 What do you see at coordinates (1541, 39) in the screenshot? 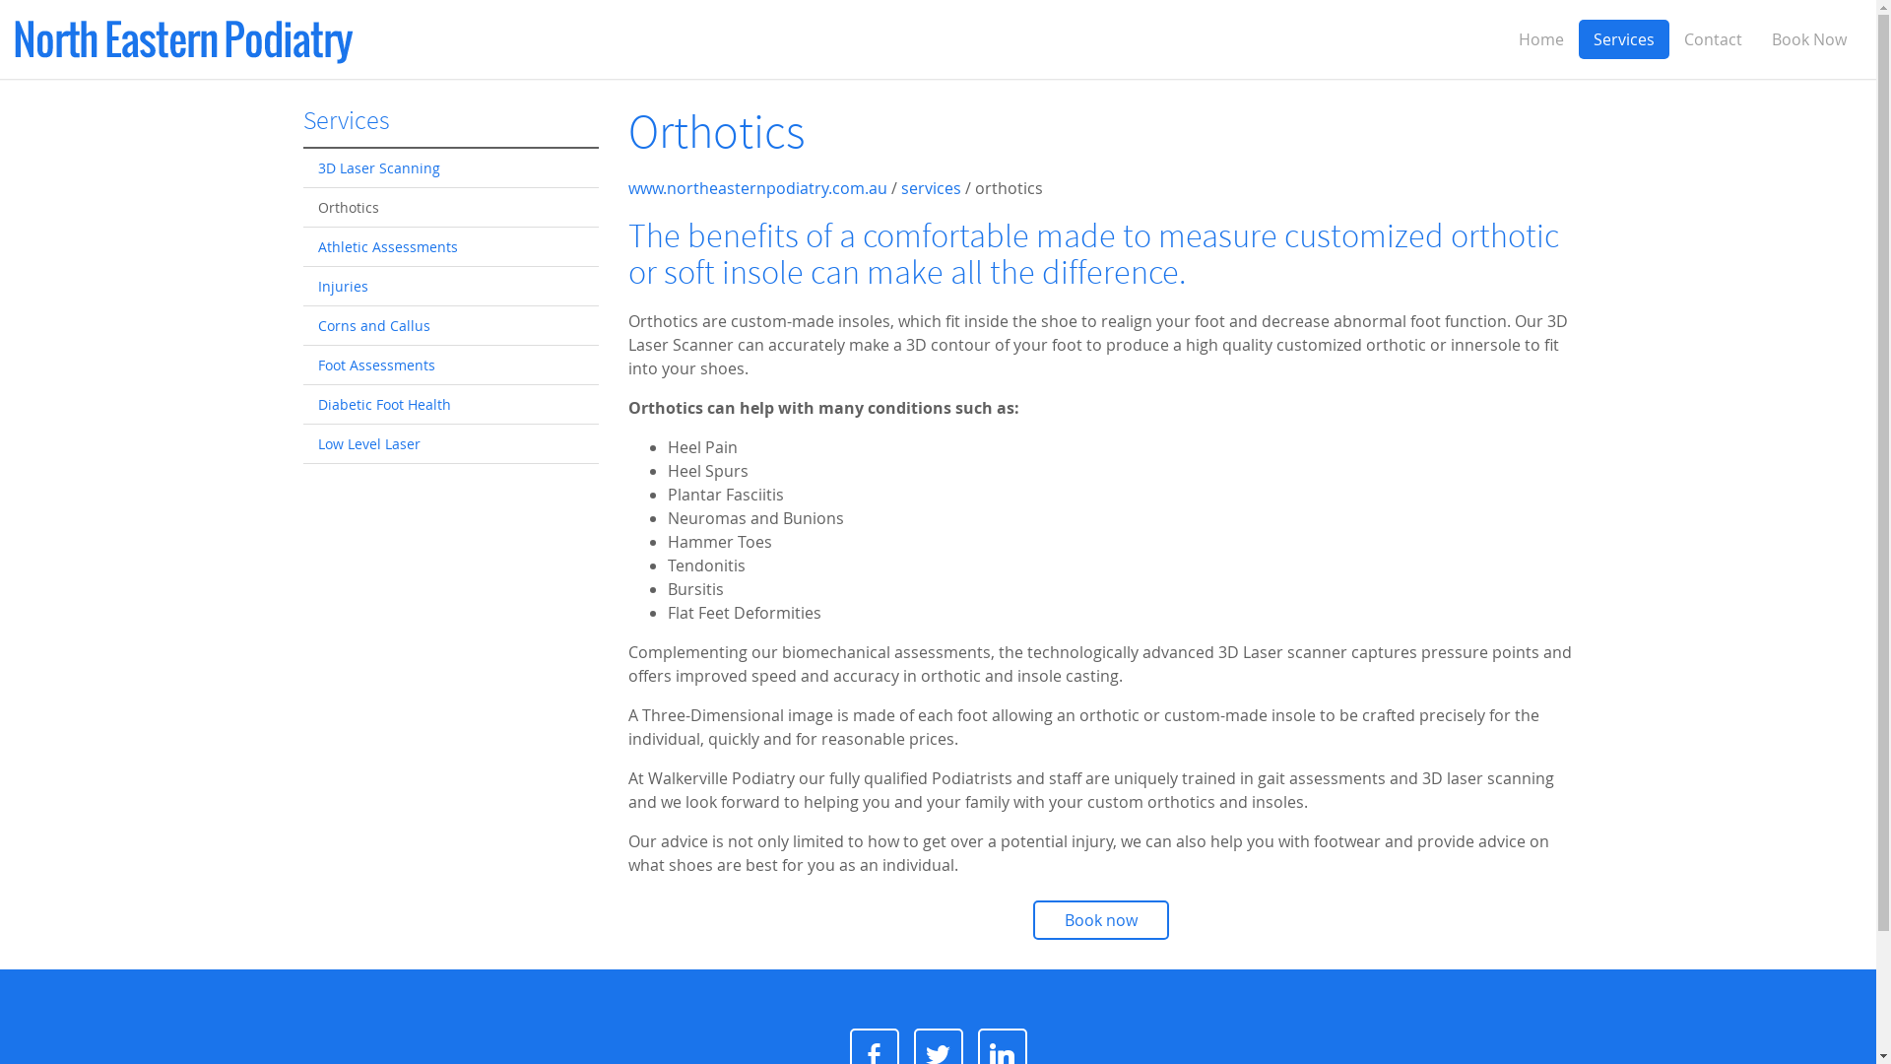
I see `Home` at bounding box center [1541, 39].